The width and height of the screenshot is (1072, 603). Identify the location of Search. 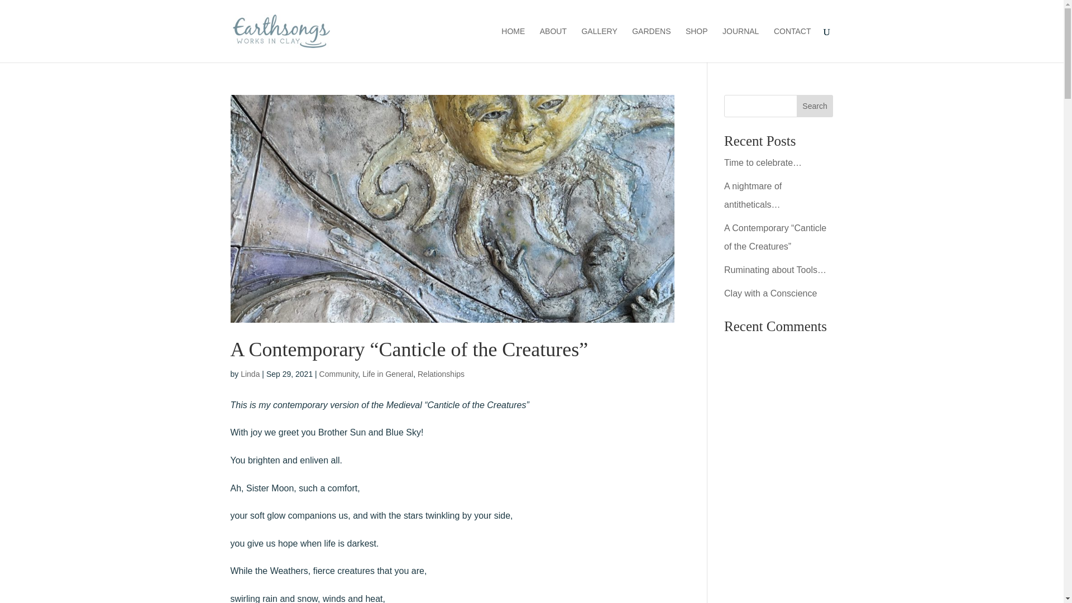
(815, 106).